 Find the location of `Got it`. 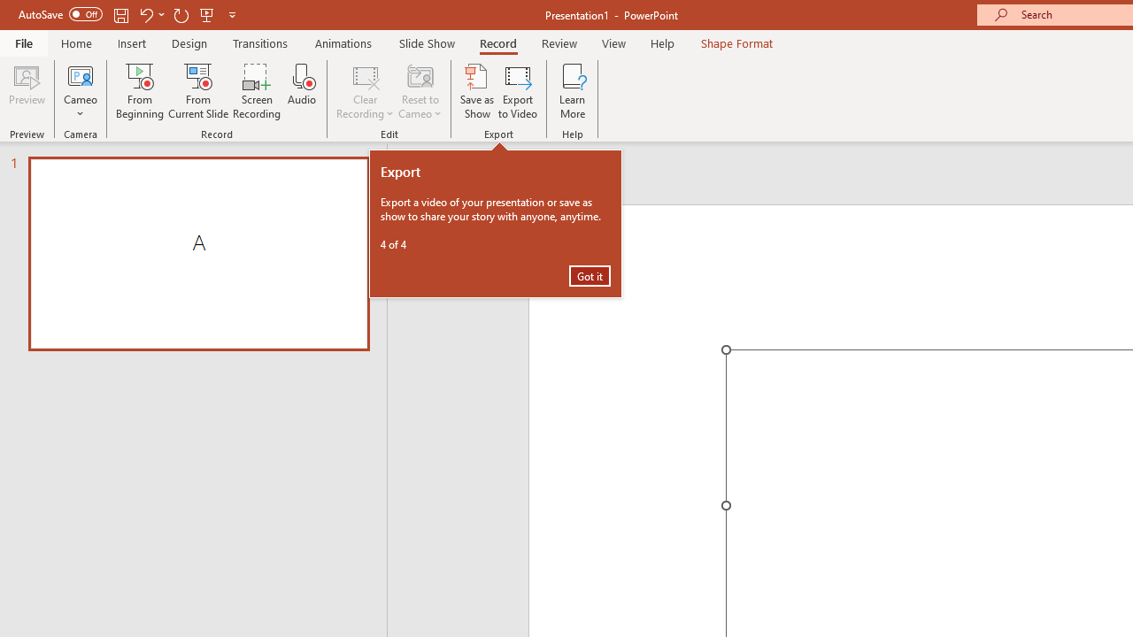

Got it is located at coordinates (590, 276).